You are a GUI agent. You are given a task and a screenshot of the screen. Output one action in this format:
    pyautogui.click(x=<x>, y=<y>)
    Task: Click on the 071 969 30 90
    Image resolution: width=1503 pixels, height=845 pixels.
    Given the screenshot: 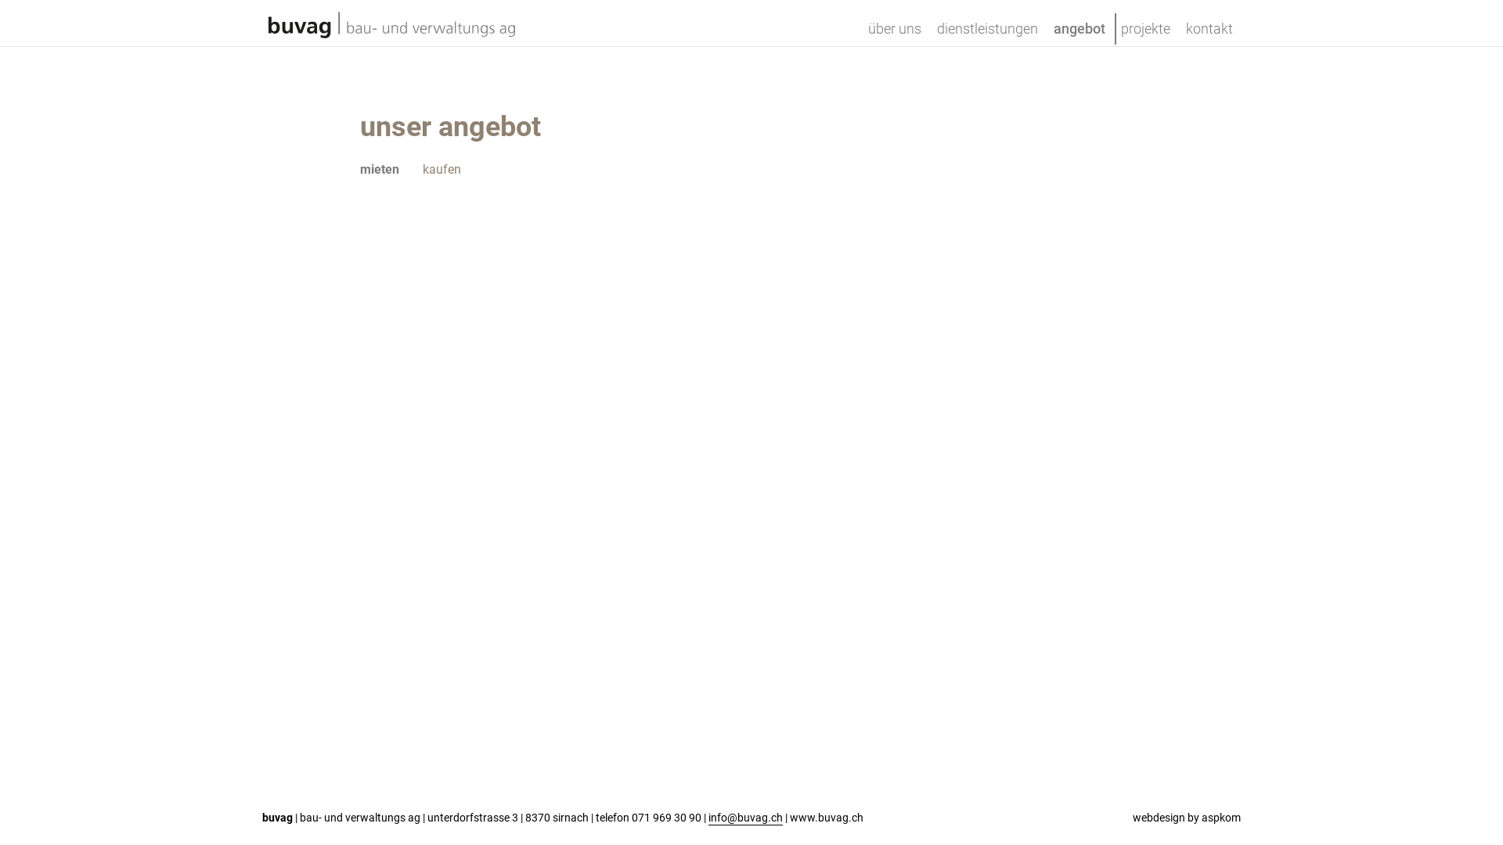 What is the action you would take?
    pyautogui.click(x=667, y=818)
    